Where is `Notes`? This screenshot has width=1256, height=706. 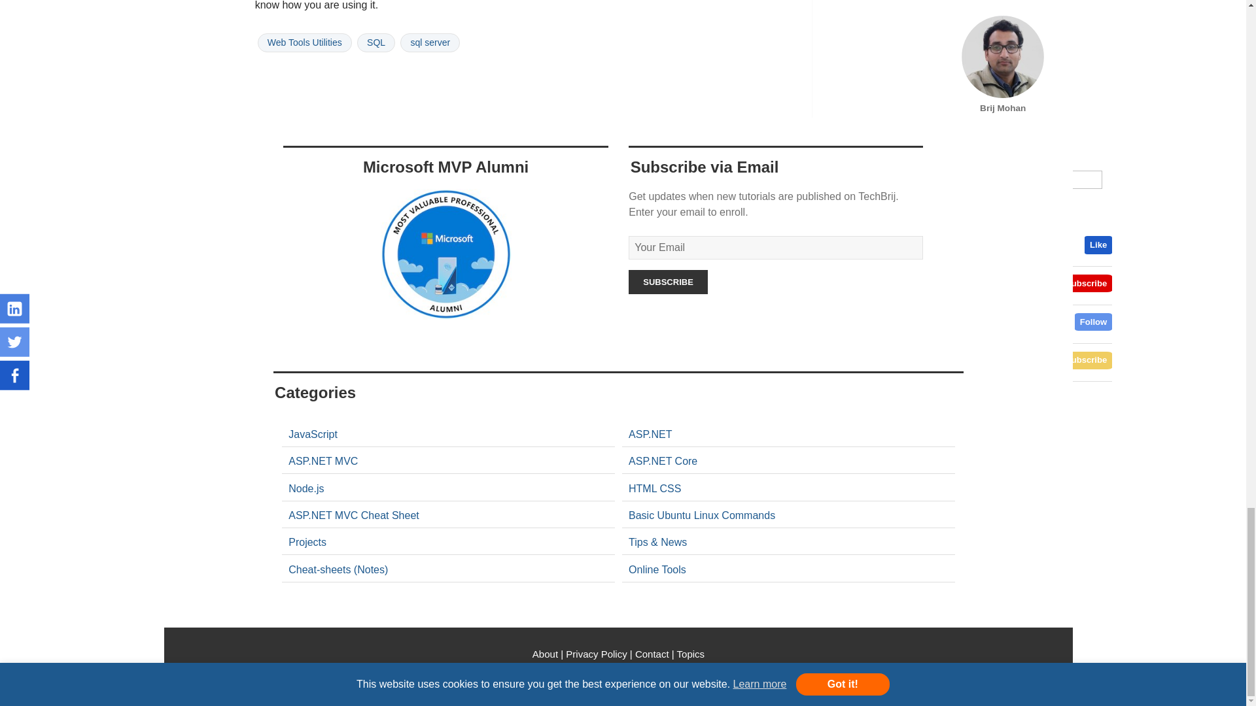 Notes is located at coordinates (338, 569).